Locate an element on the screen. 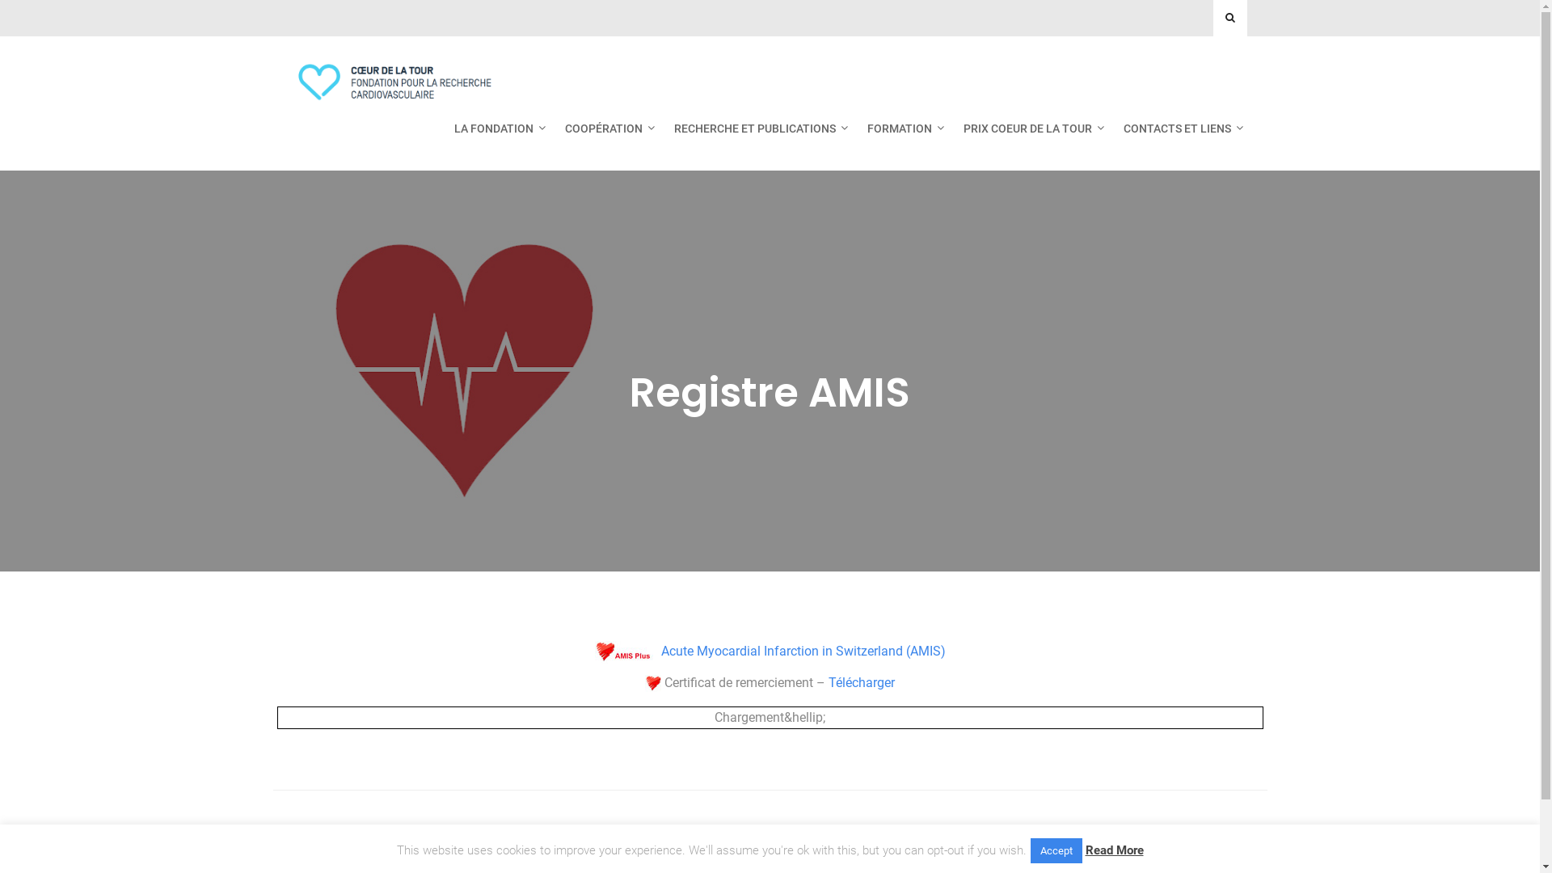 The image size is (1552, 873). LA FONDATION is located at coordinates (495, 129).